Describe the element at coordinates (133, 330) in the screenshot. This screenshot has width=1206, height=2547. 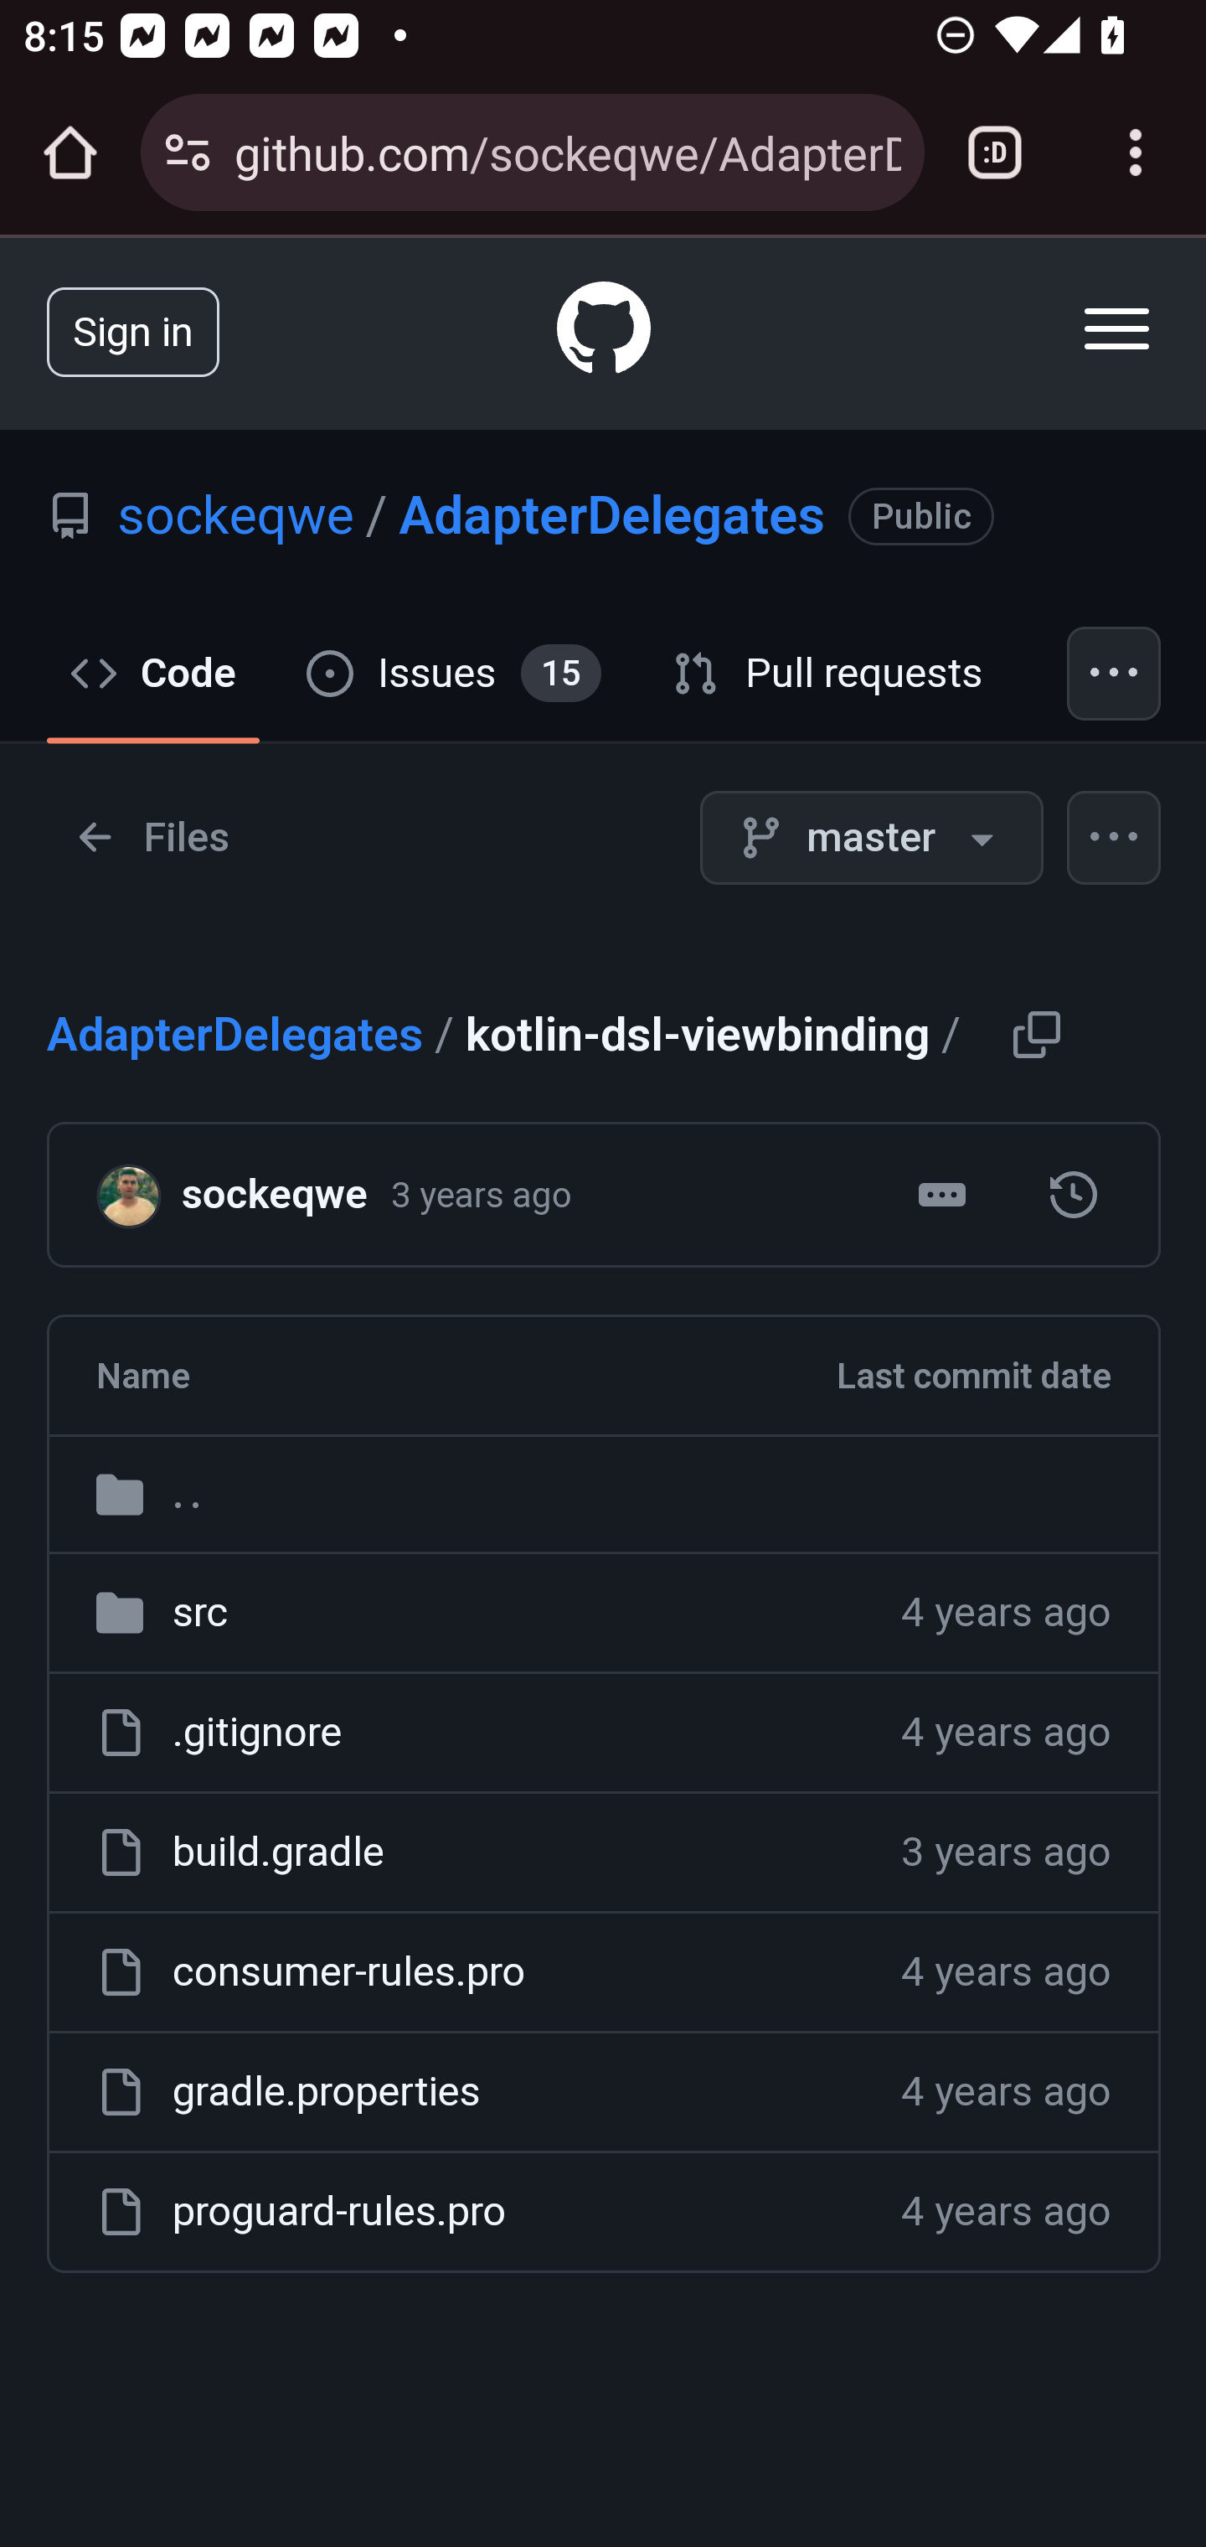
I see `Sign in` at that location.